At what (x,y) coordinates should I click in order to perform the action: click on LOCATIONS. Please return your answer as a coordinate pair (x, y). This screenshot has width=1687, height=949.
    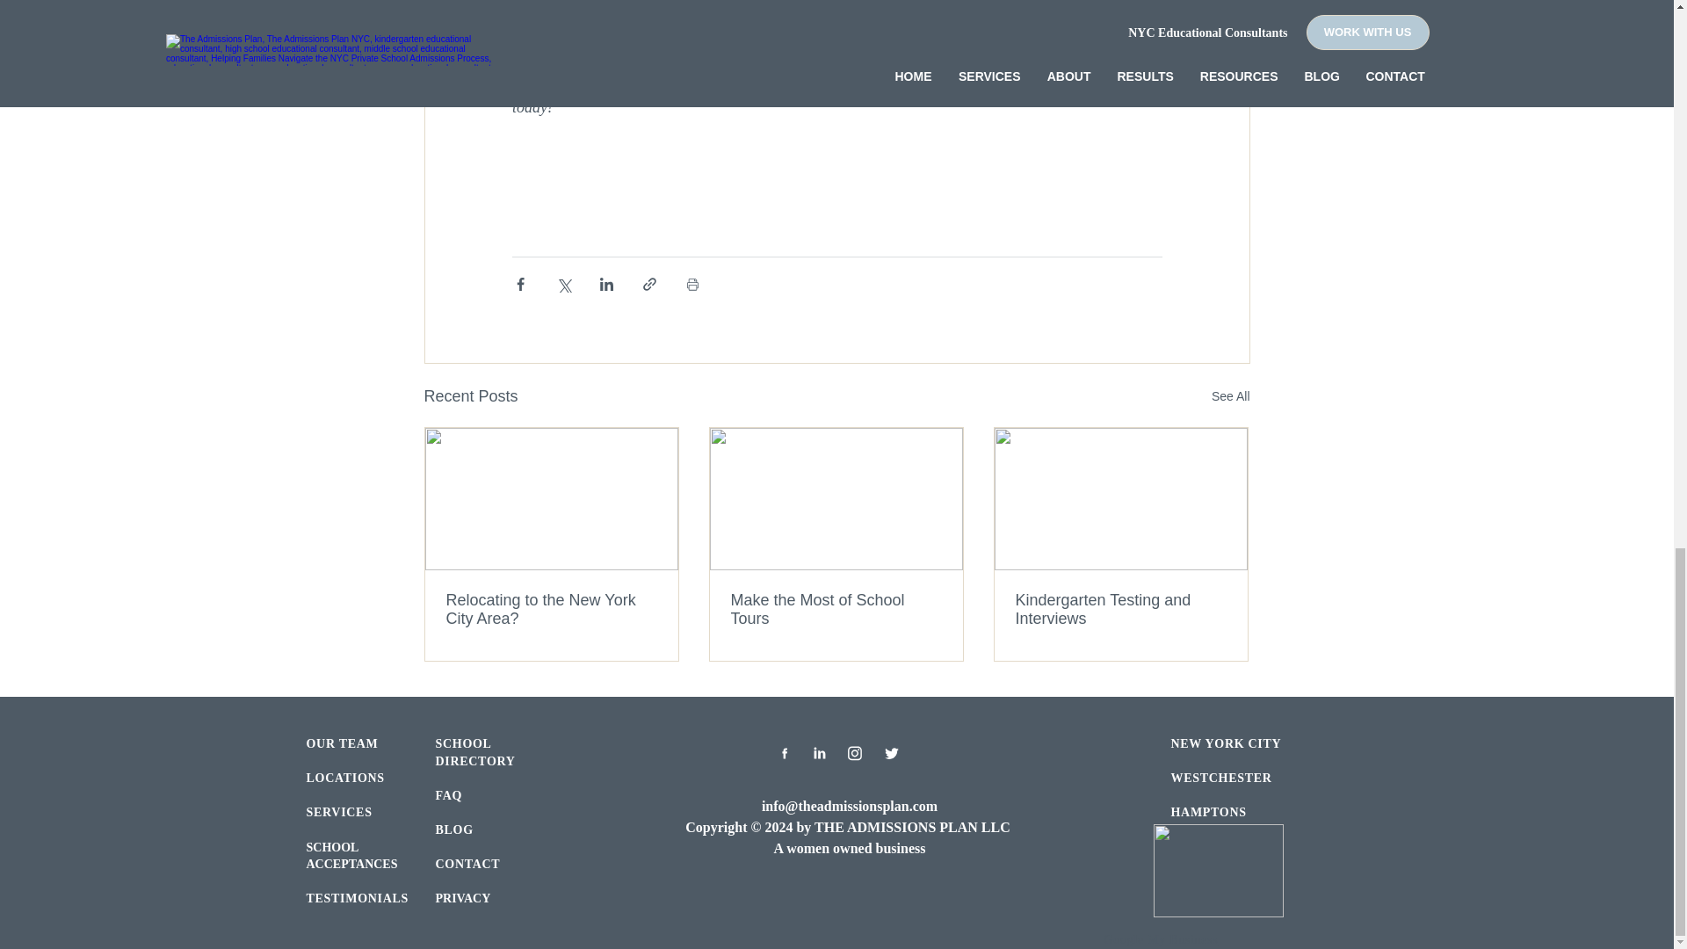
    Looking at the image, I should click on (344, 779).